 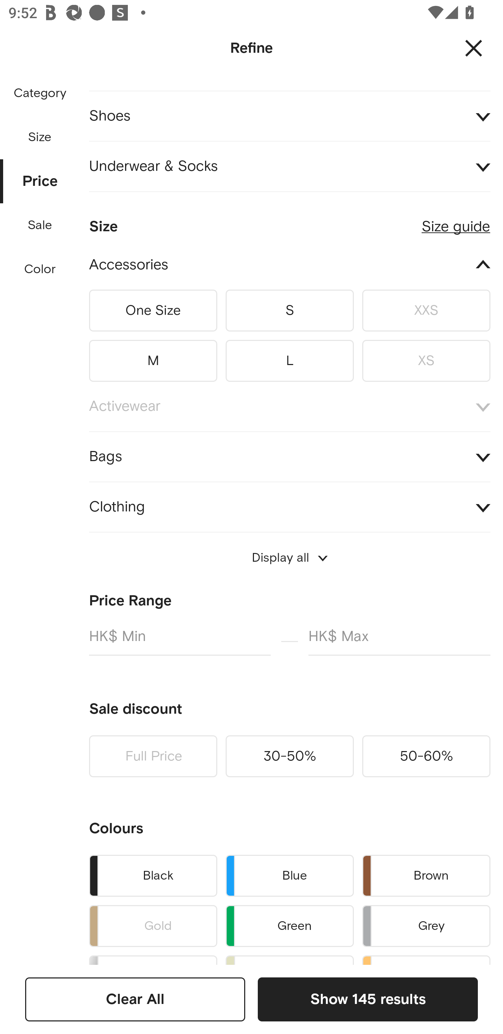 I want to click on Blue, so click(x=290, y=876).